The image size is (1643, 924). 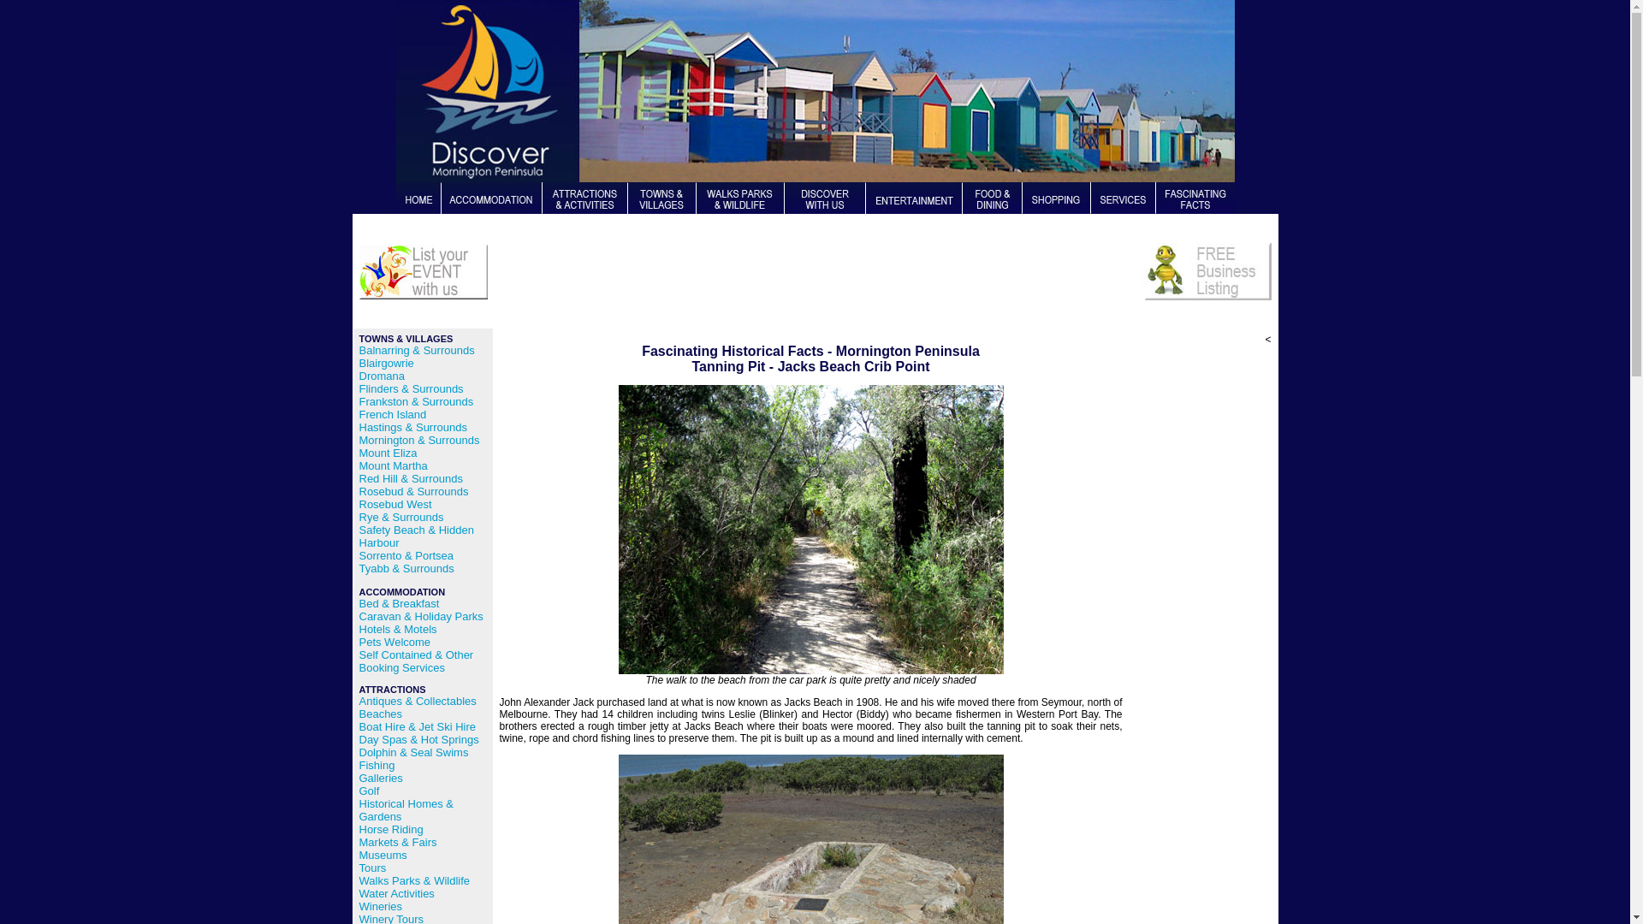 What do you see at coordinates (383, 856) in the screenshot?
I see `Museums` at bounding box center [383, 856].